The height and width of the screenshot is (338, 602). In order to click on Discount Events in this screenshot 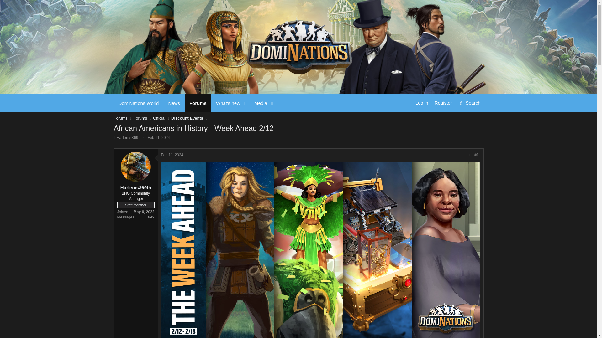, I will do `click(469, 103)`.